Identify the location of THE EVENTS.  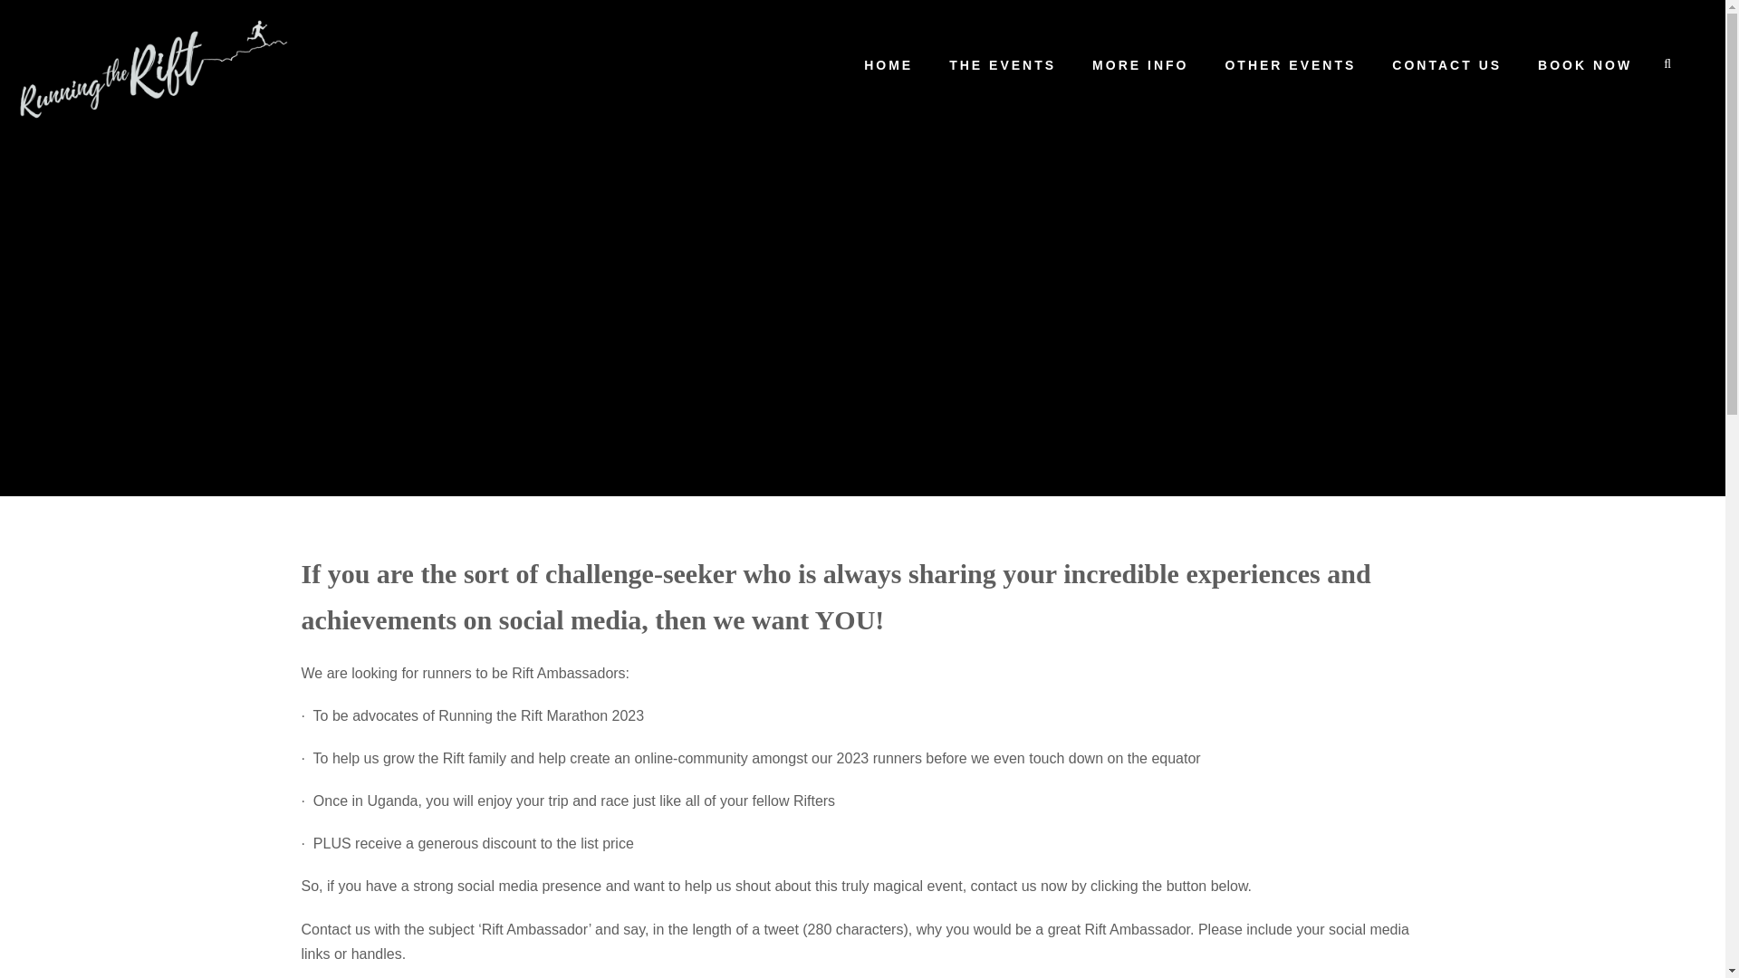
(1002, 73).